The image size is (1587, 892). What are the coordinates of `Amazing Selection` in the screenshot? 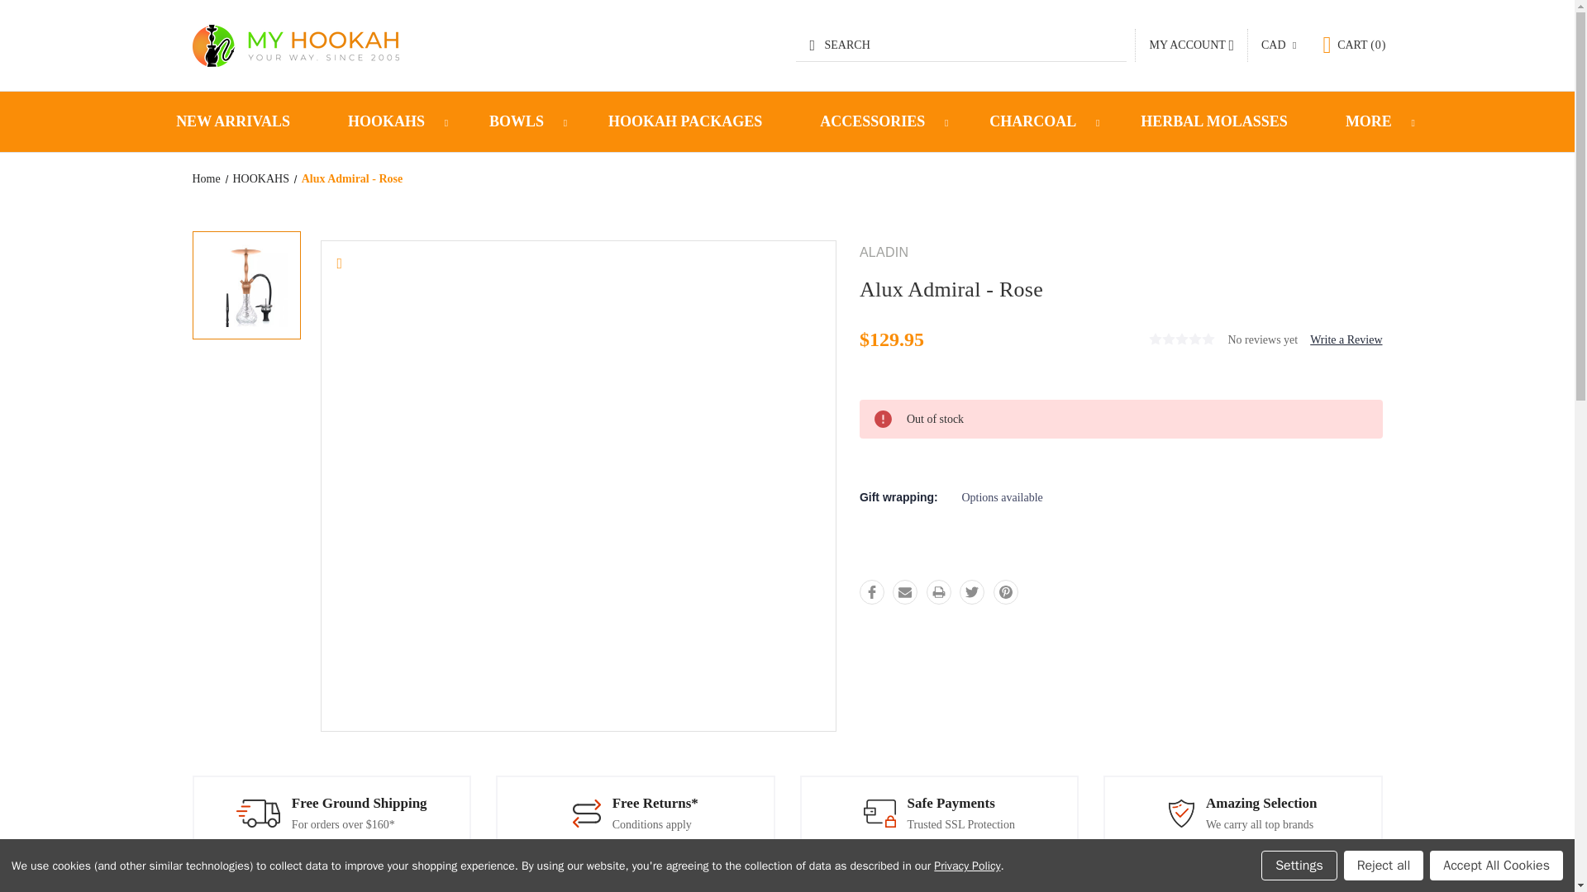 It's located at (1181, 813).